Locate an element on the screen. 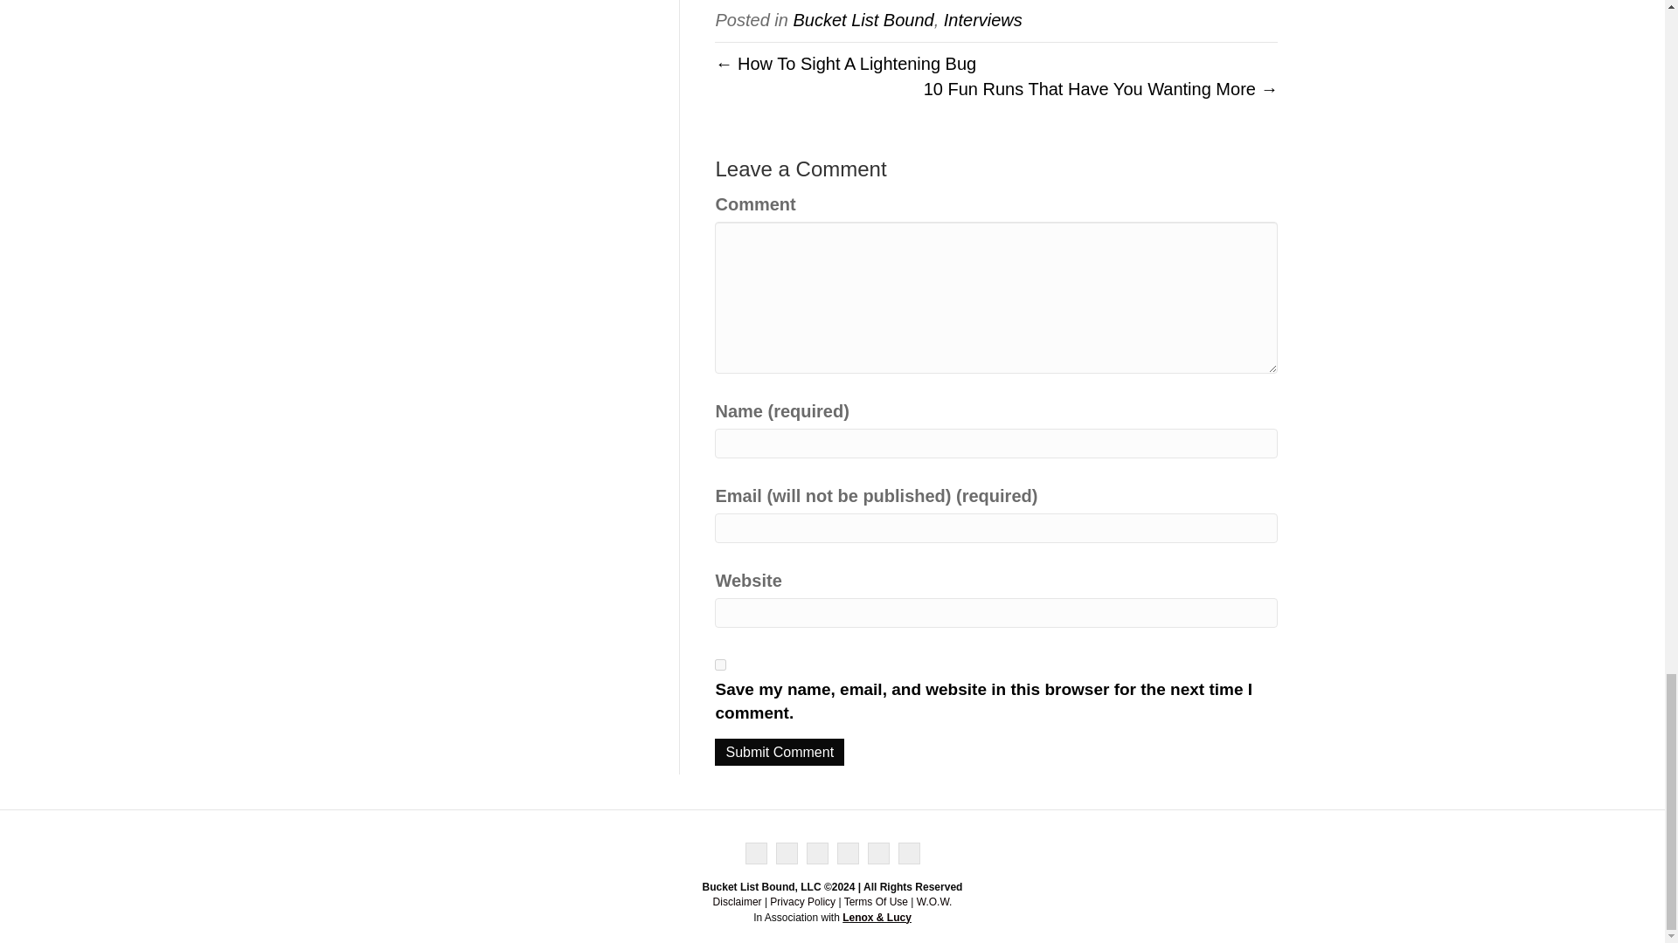  yes is located at coordinates (720, 664).